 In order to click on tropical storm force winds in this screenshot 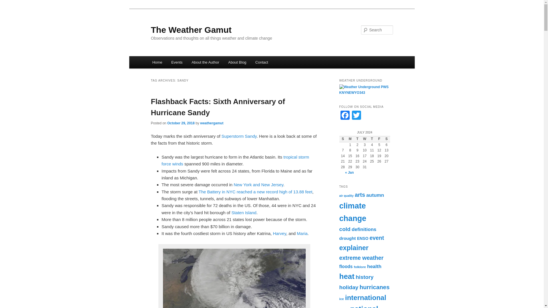, I will do `click(235, 160)`.